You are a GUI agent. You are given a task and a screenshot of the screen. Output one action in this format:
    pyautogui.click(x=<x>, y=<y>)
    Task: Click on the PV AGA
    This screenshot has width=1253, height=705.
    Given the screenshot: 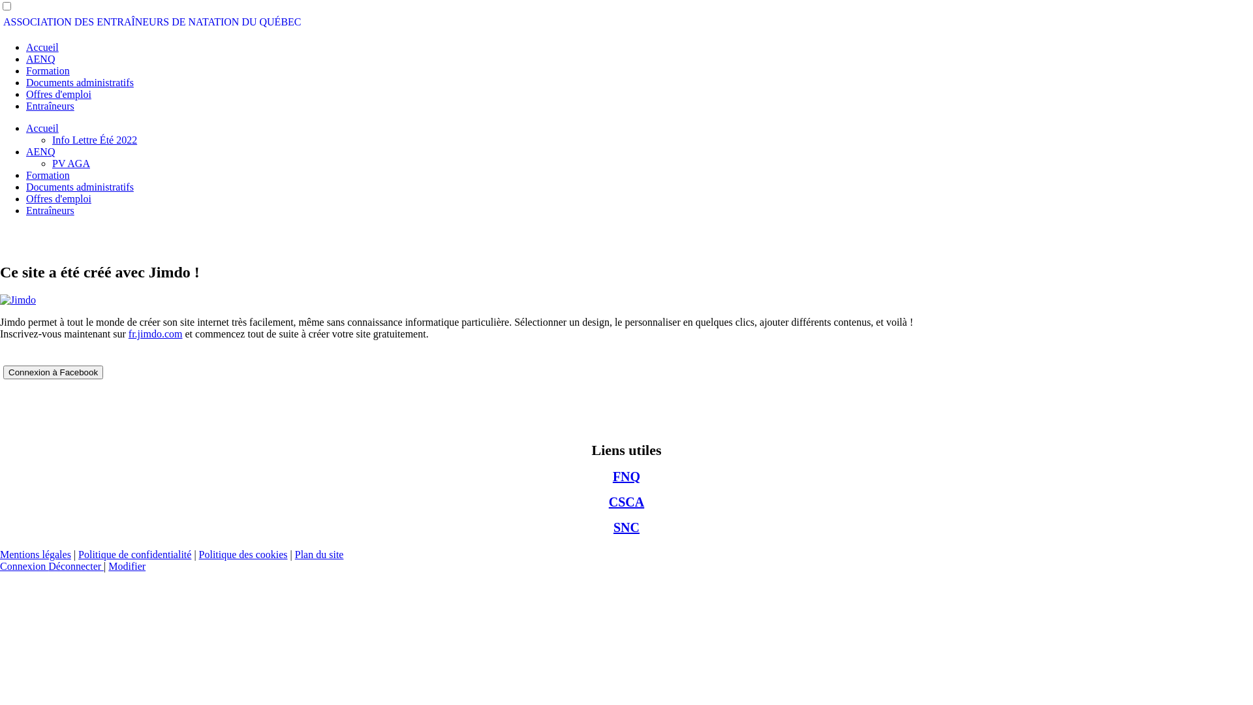 What is the action you would take?
    pyautogui.click(x=71, y=163)
    